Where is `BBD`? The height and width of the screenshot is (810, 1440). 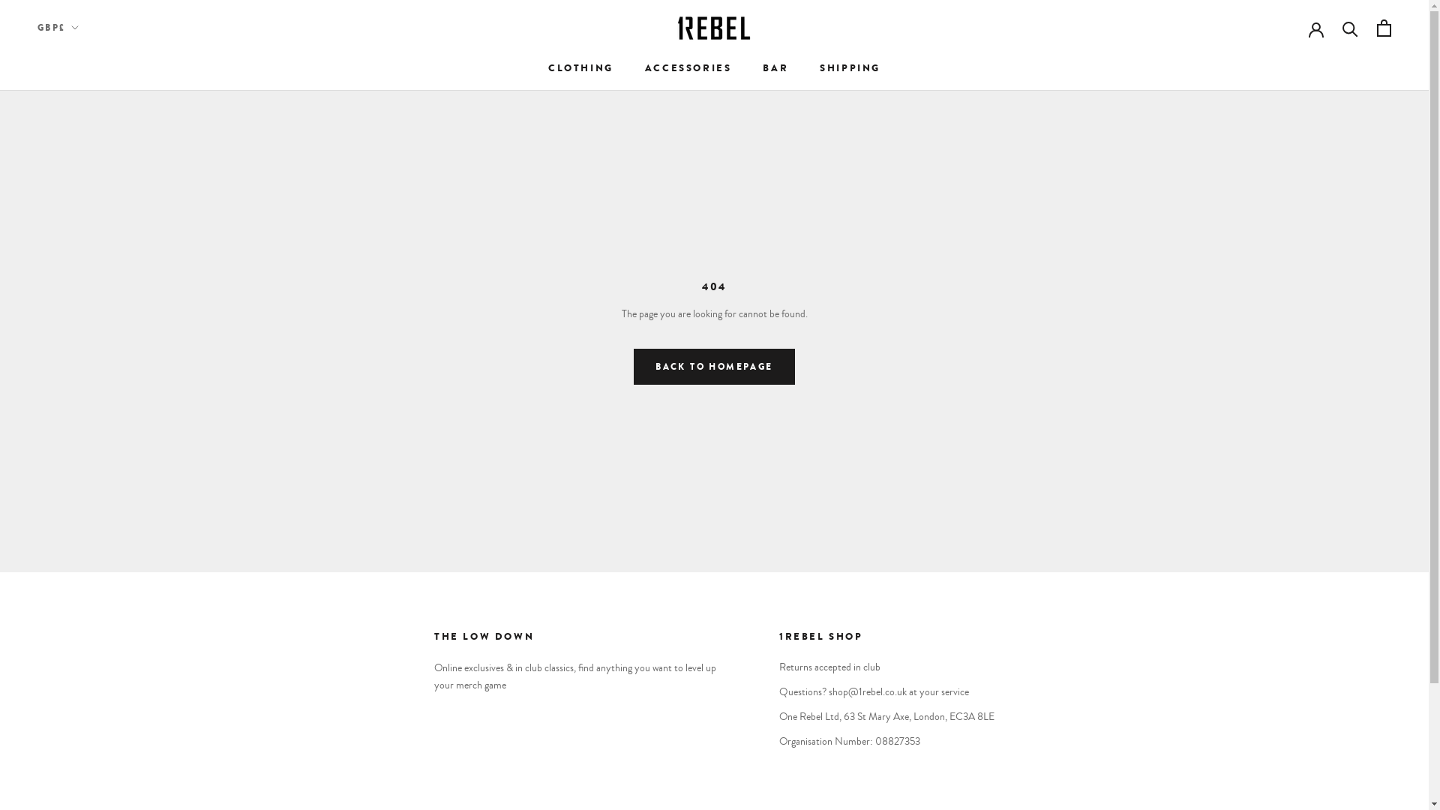 BBD is located at coordinates (89, 263).